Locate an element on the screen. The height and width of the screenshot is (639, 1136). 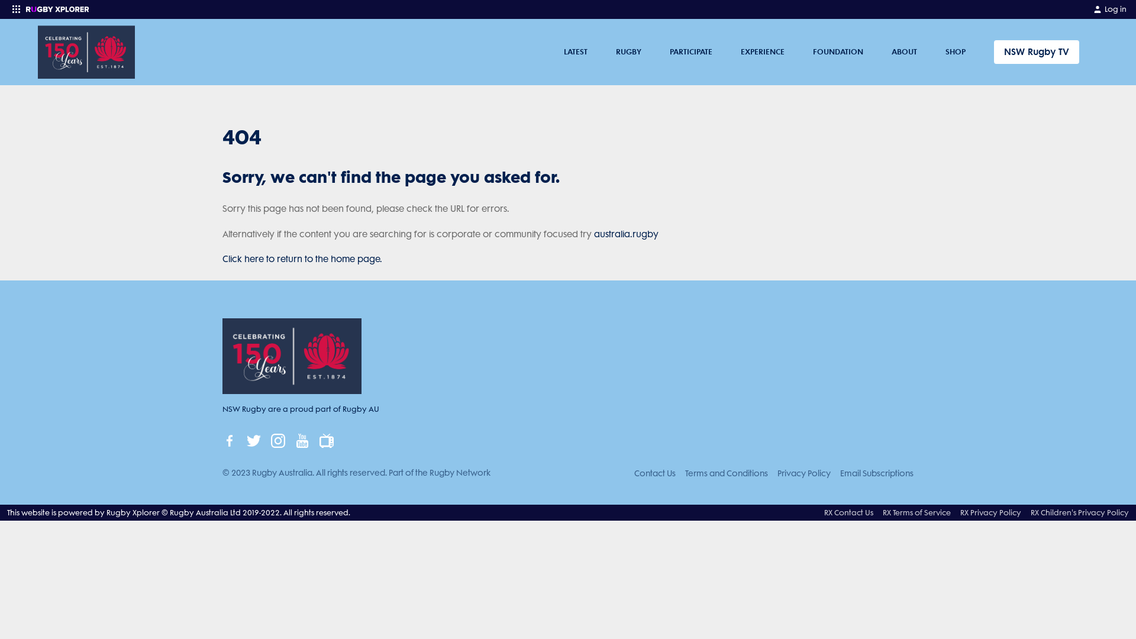
LATEST is located at coordinates (576, 52).